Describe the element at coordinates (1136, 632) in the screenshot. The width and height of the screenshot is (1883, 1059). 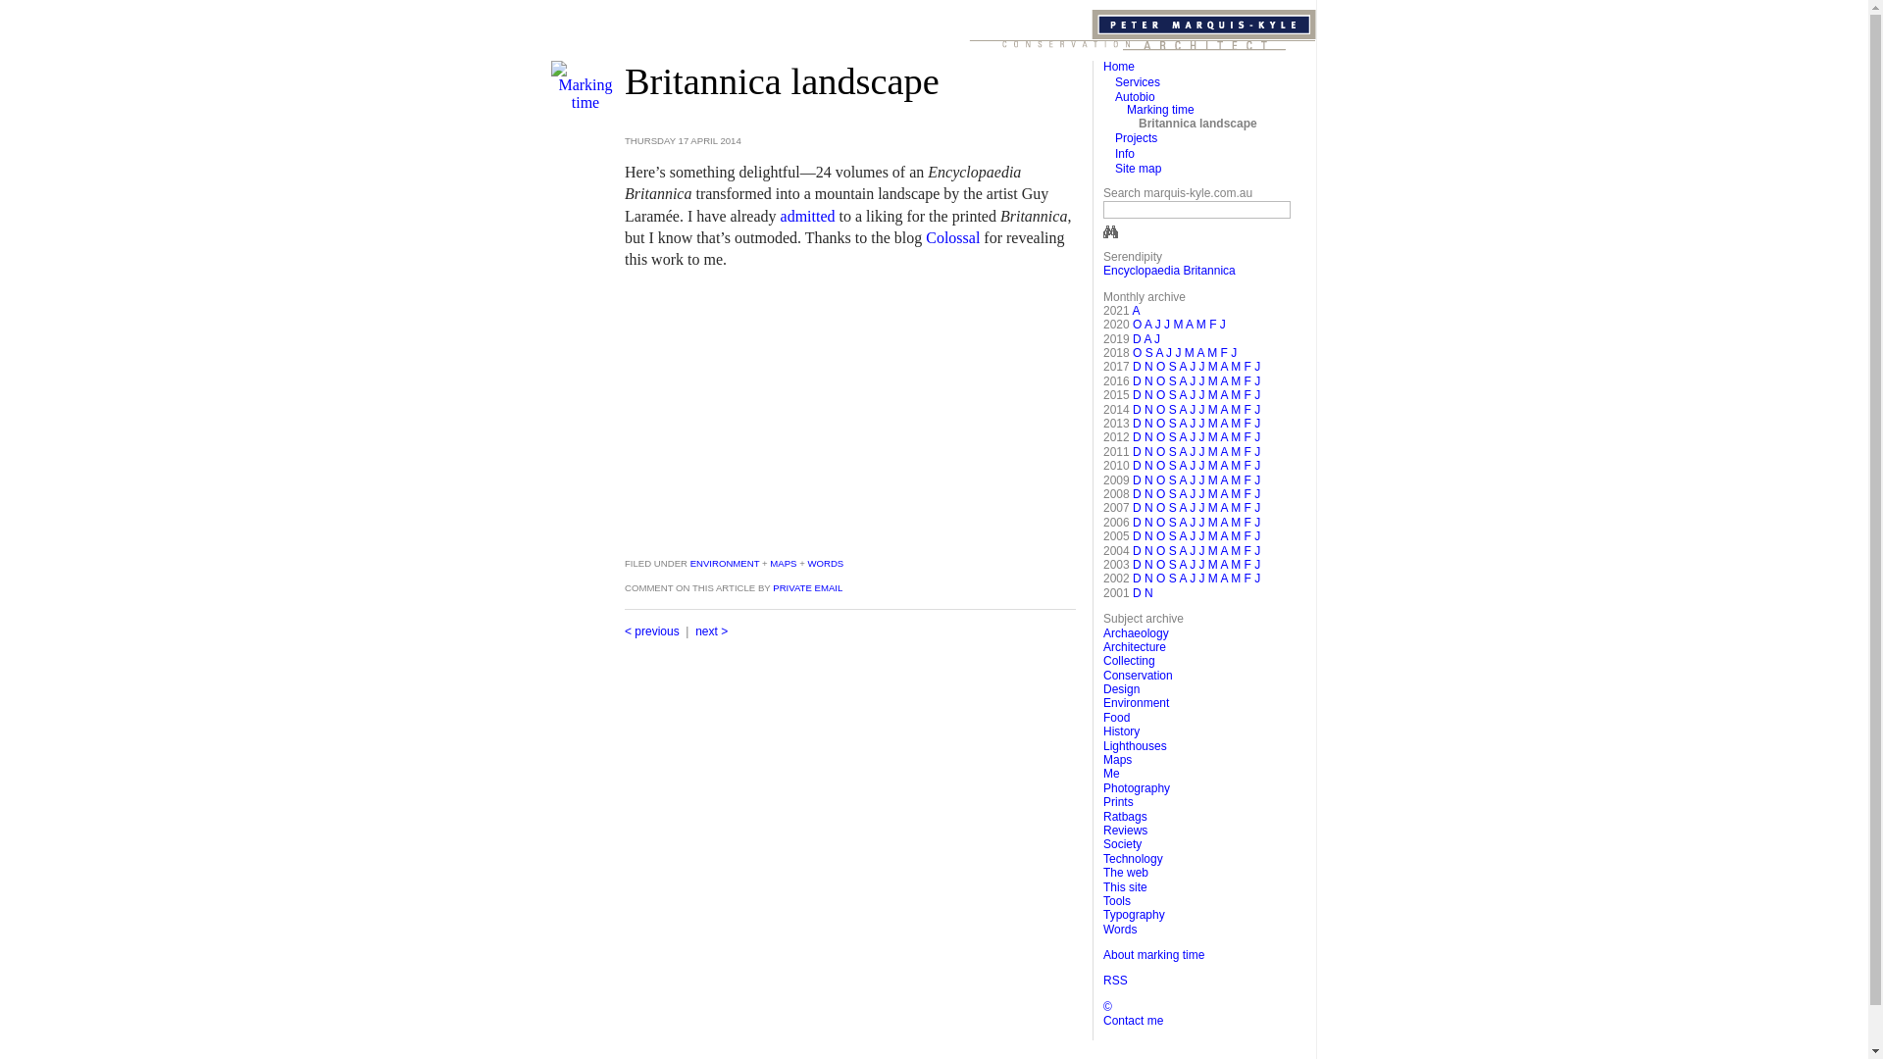
I see `Archaeology` at that location.